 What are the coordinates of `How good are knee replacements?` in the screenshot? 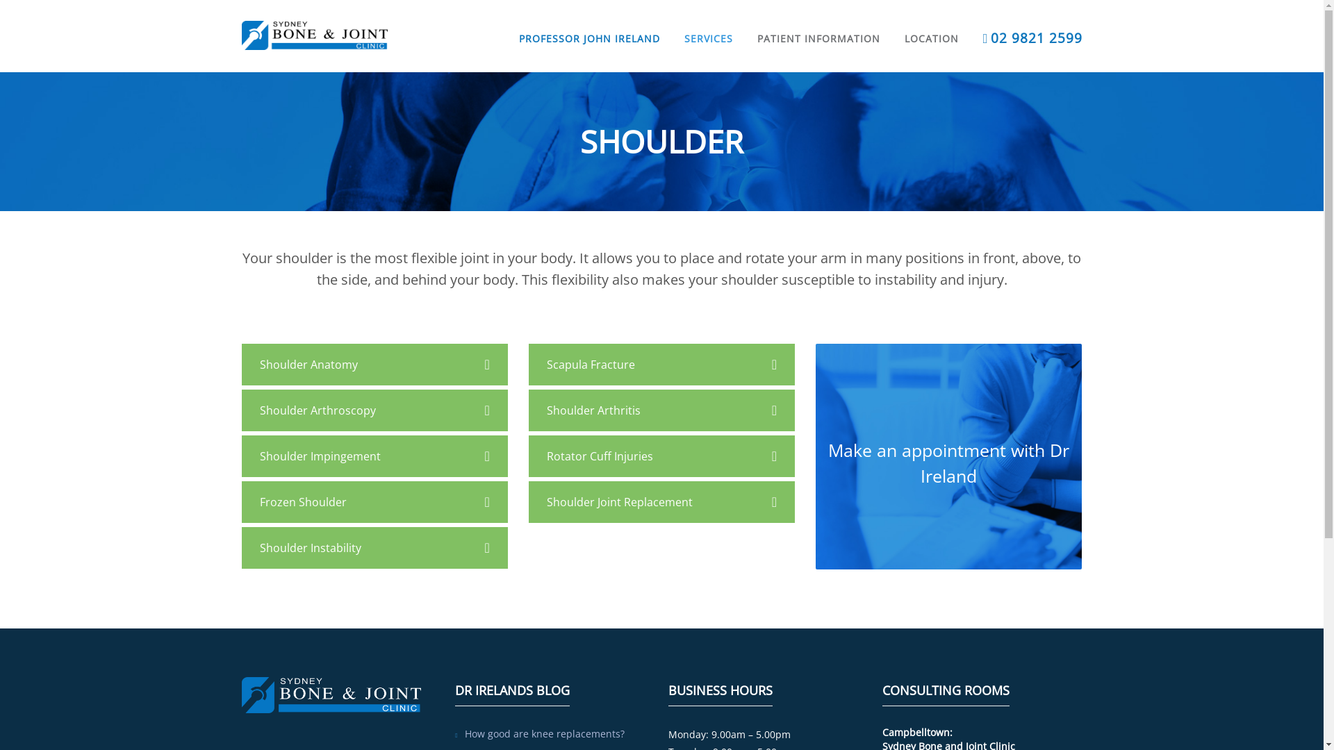 It's located at (561, 735).